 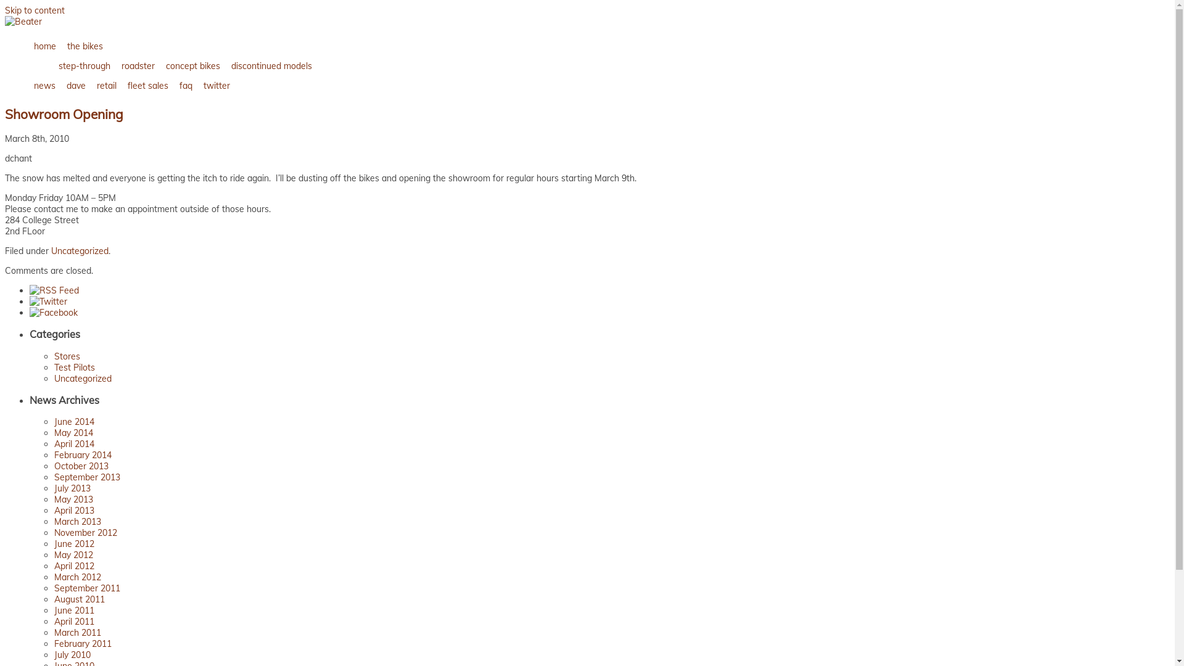 What do you see at coordinates (74, 555) in the screenshot?
I see `May 2012` at bounding box center [74, 555].